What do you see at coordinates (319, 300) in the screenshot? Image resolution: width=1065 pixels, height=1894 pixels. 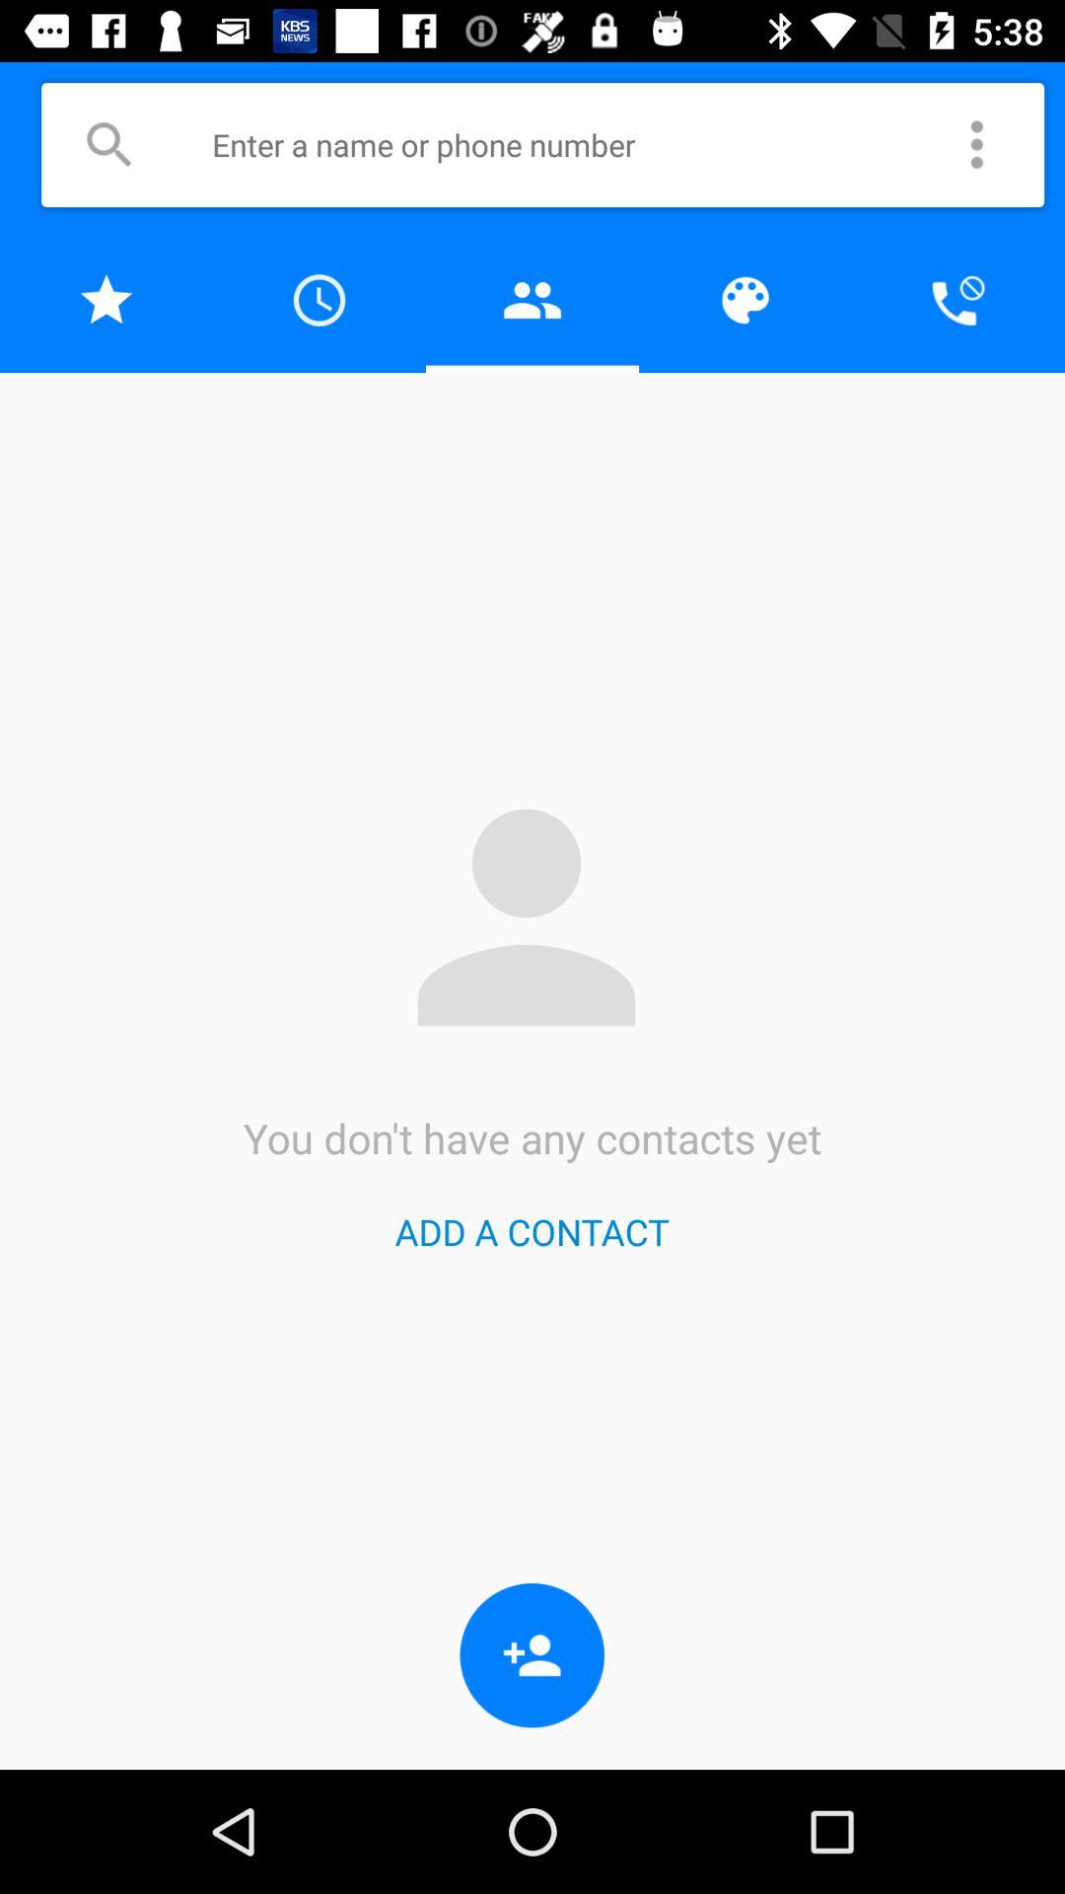 I see `navigate to call history` at bounding box center [319, 300].